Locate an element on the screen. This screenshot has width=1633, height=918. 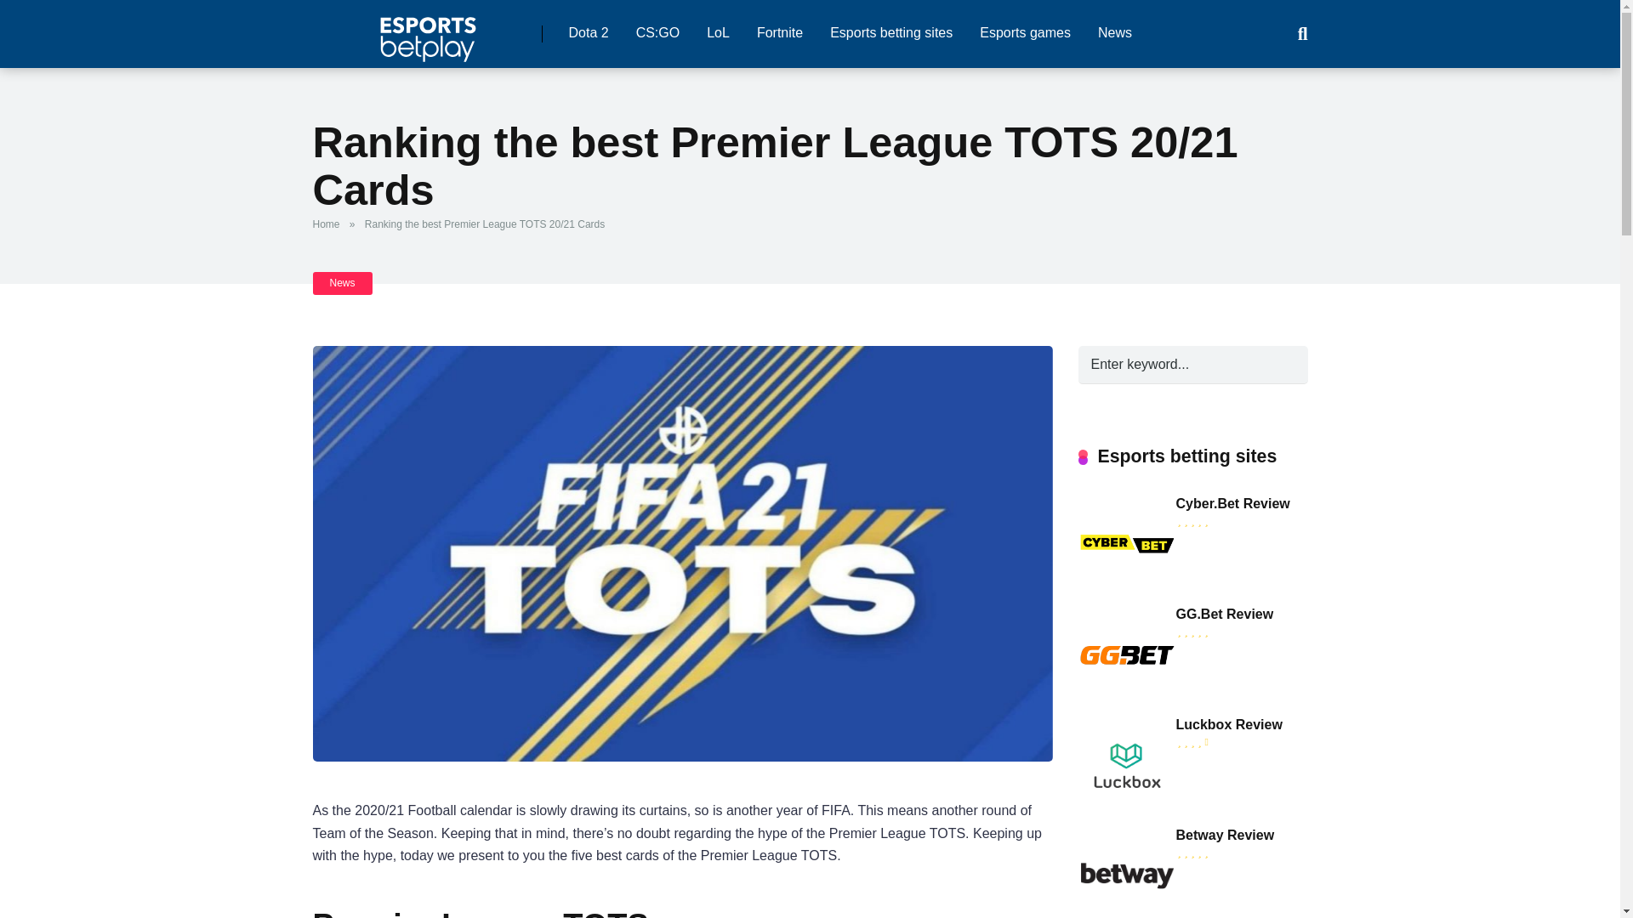
Esports BetPlay is located at coordinates (427, 33).